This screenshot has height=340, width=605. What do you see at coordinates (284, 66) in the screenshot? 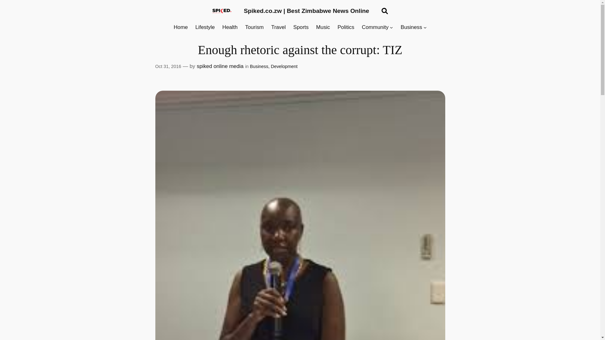
I see `Development` at bounding box center [284, 66].